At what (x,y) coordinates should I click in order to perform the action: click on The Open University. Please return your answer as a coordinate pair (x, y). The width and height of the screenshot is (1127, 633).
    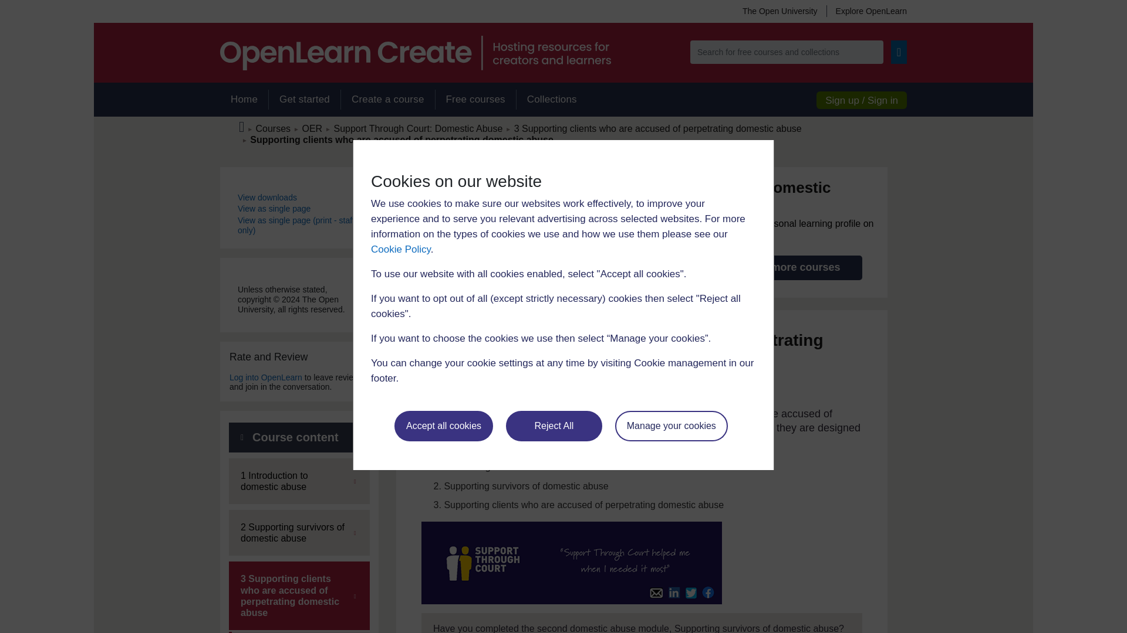
    Looking at the image, I should click on (780, 11).